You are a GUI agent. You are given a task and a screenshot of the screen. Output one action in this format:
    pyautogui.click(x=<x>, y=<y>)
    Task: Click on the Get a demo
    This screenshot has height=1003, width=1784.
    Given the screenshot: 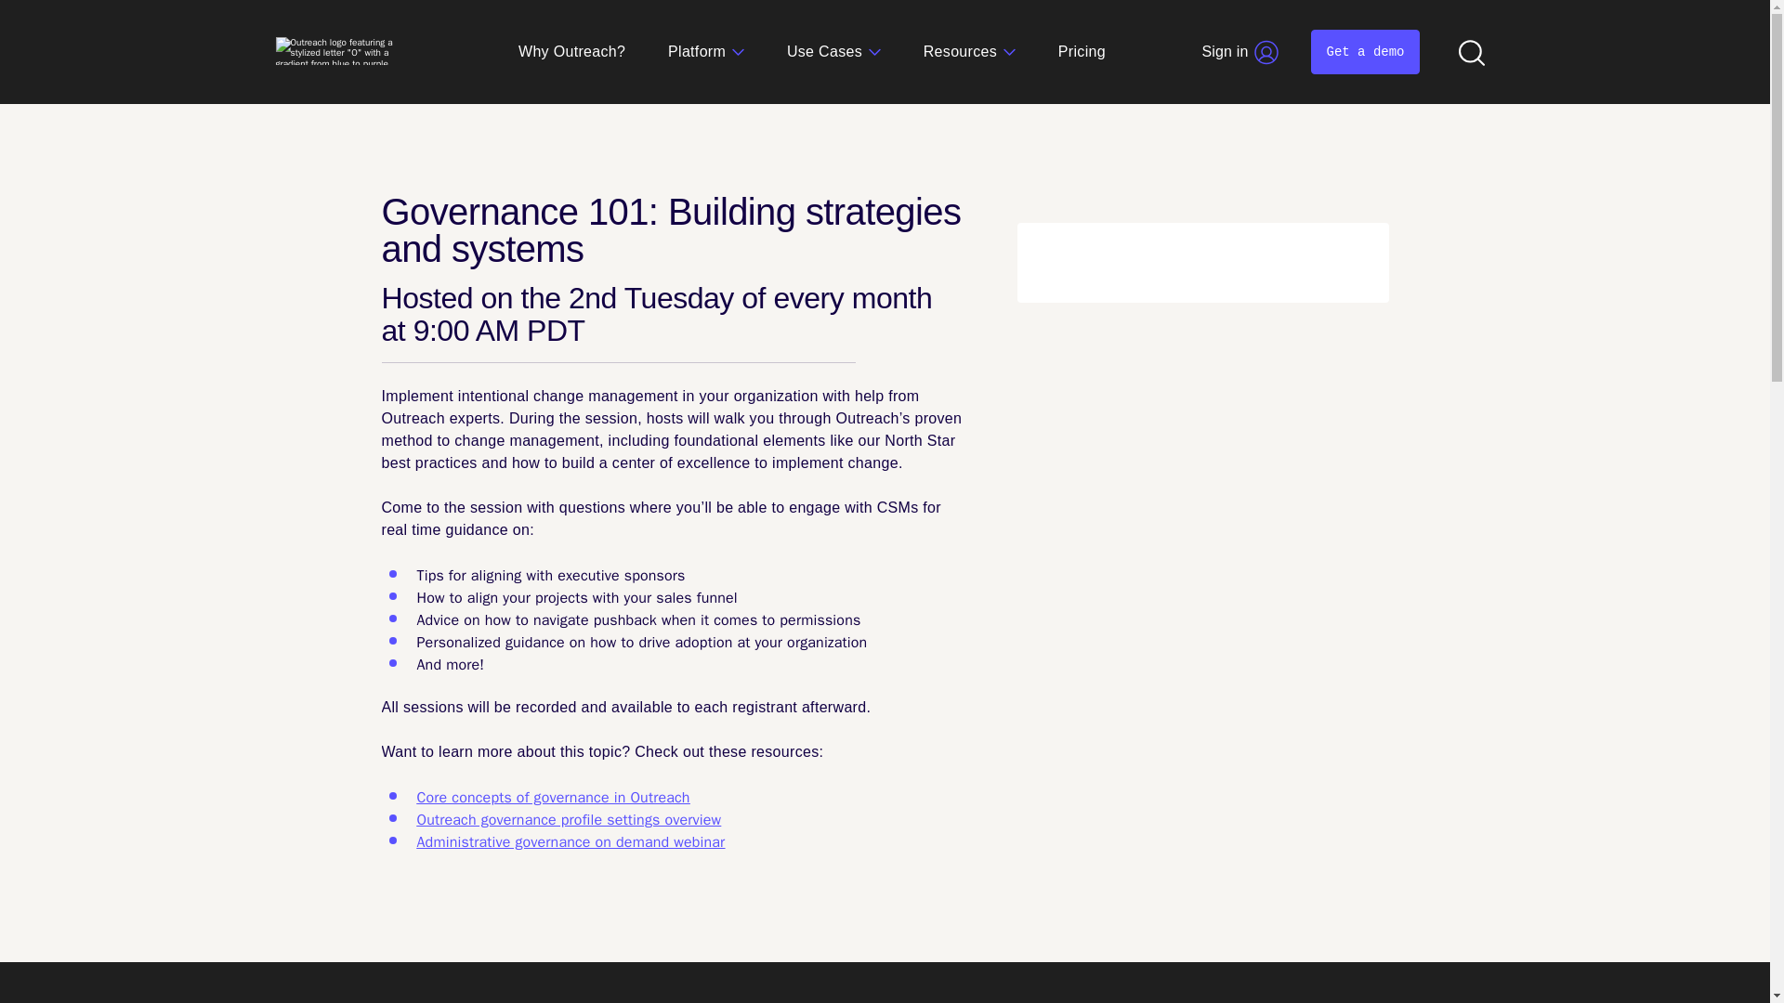 What is the action you would take?
    pyautogui.click(x=1364, y=52)
    